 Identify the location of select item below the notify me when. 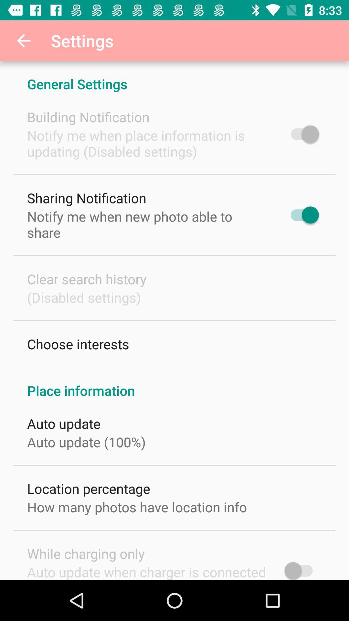
(87, 279).